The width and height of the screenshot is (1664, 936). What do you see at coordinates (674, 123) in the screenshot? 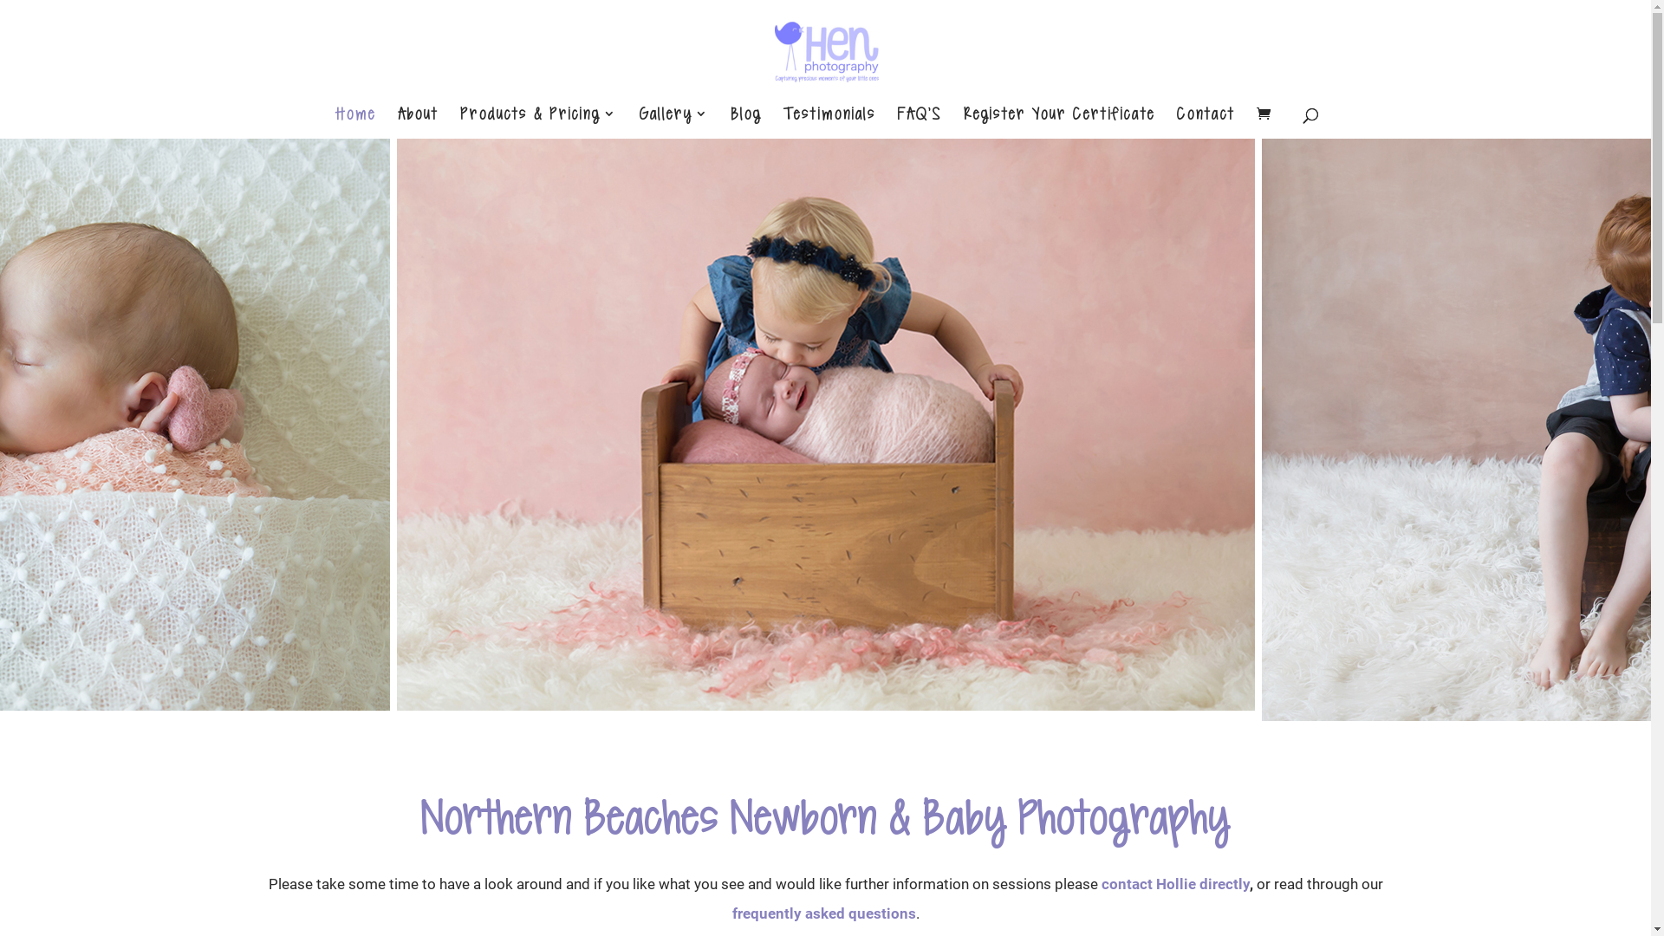
I see `Gallery` at bounding box center [674, 123].